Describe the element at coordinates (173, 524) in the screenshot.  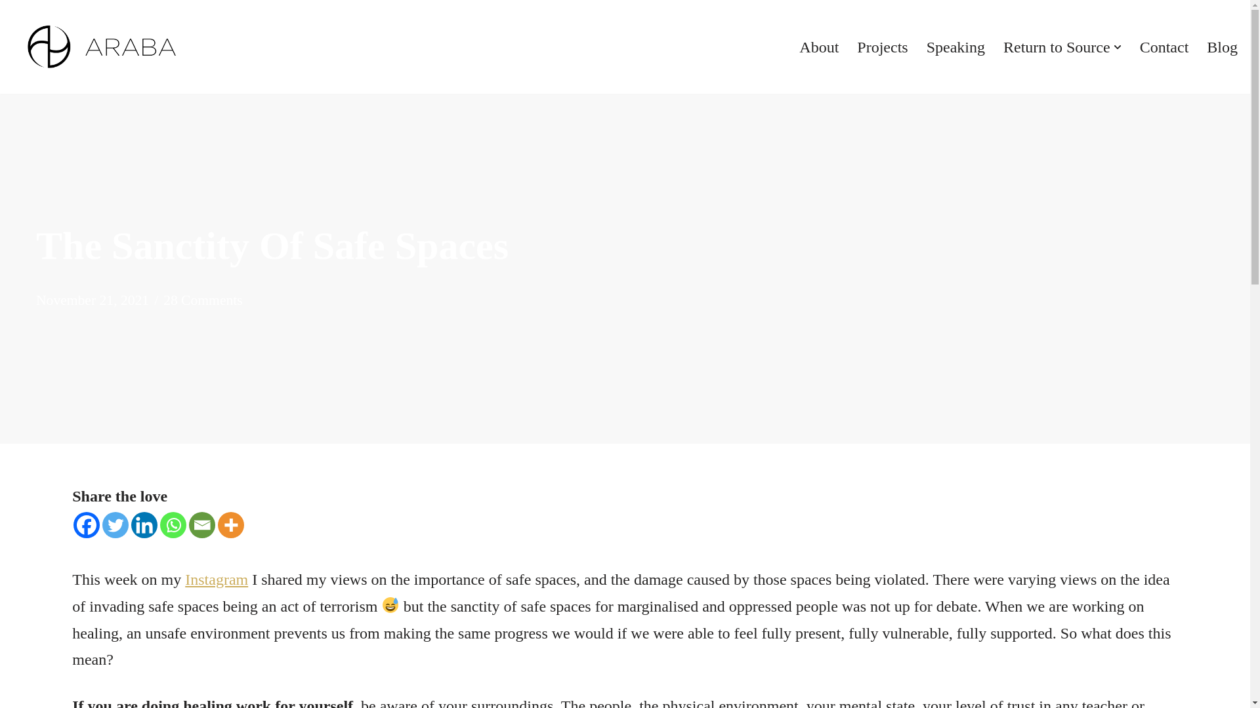
I see `Whatsapp` at that location.